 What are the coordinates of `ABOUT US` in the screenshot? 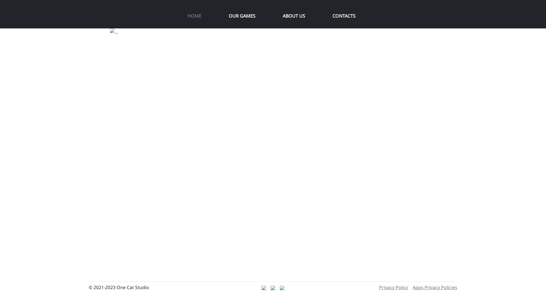 It's located at (294, 16).